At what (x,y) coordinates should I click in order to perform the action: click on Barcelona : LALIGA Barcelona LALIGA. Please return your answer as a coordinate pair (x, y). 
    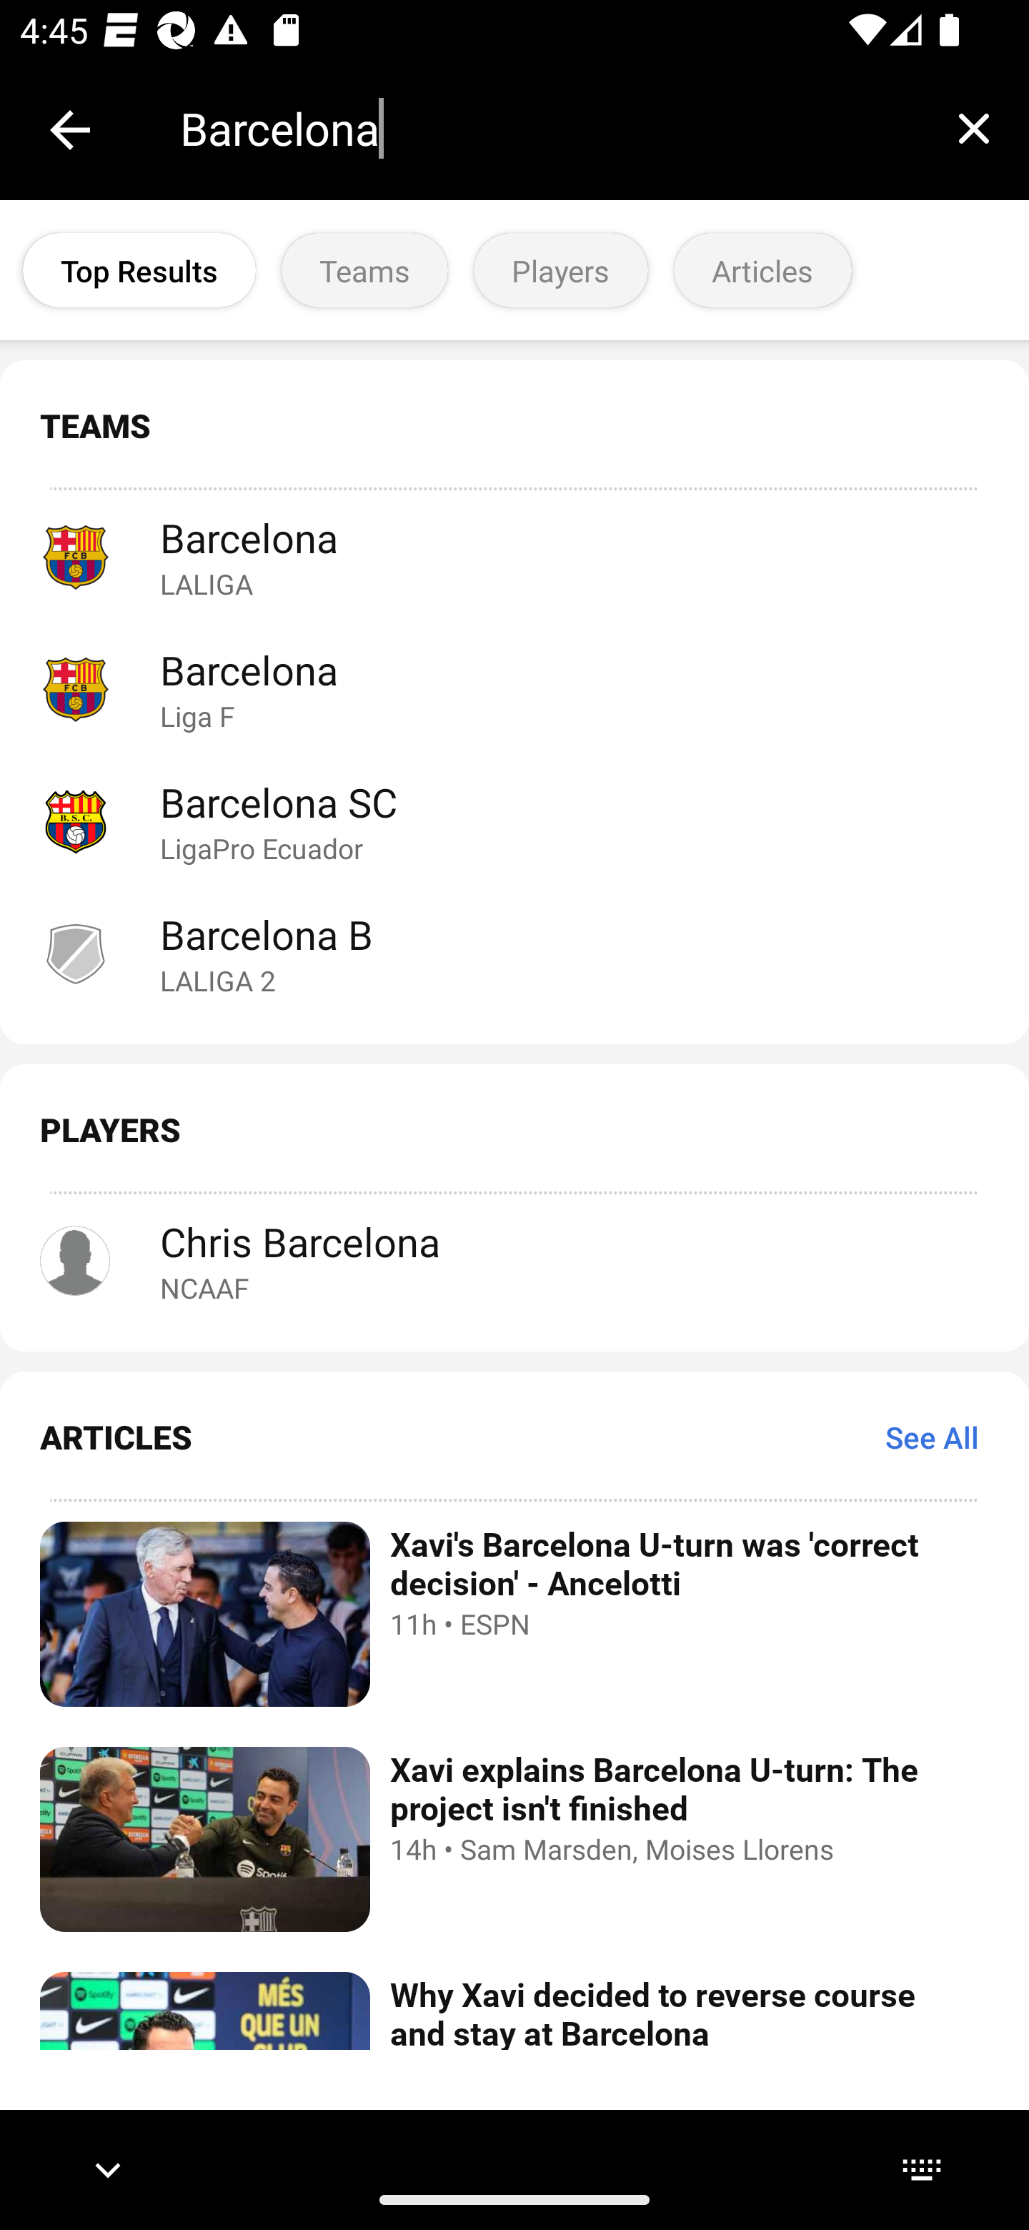
    Looking at the image, I should click on (514, 556).